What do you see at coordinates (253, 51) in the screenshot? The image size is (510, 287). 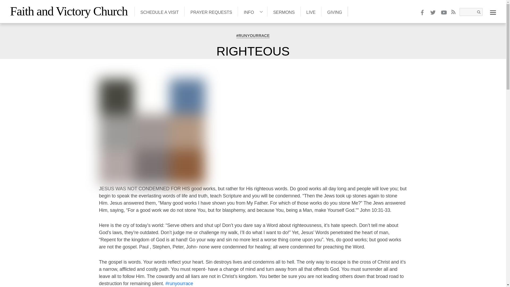 I see `RIGHTEOUS` at bounding box center [253, 51].